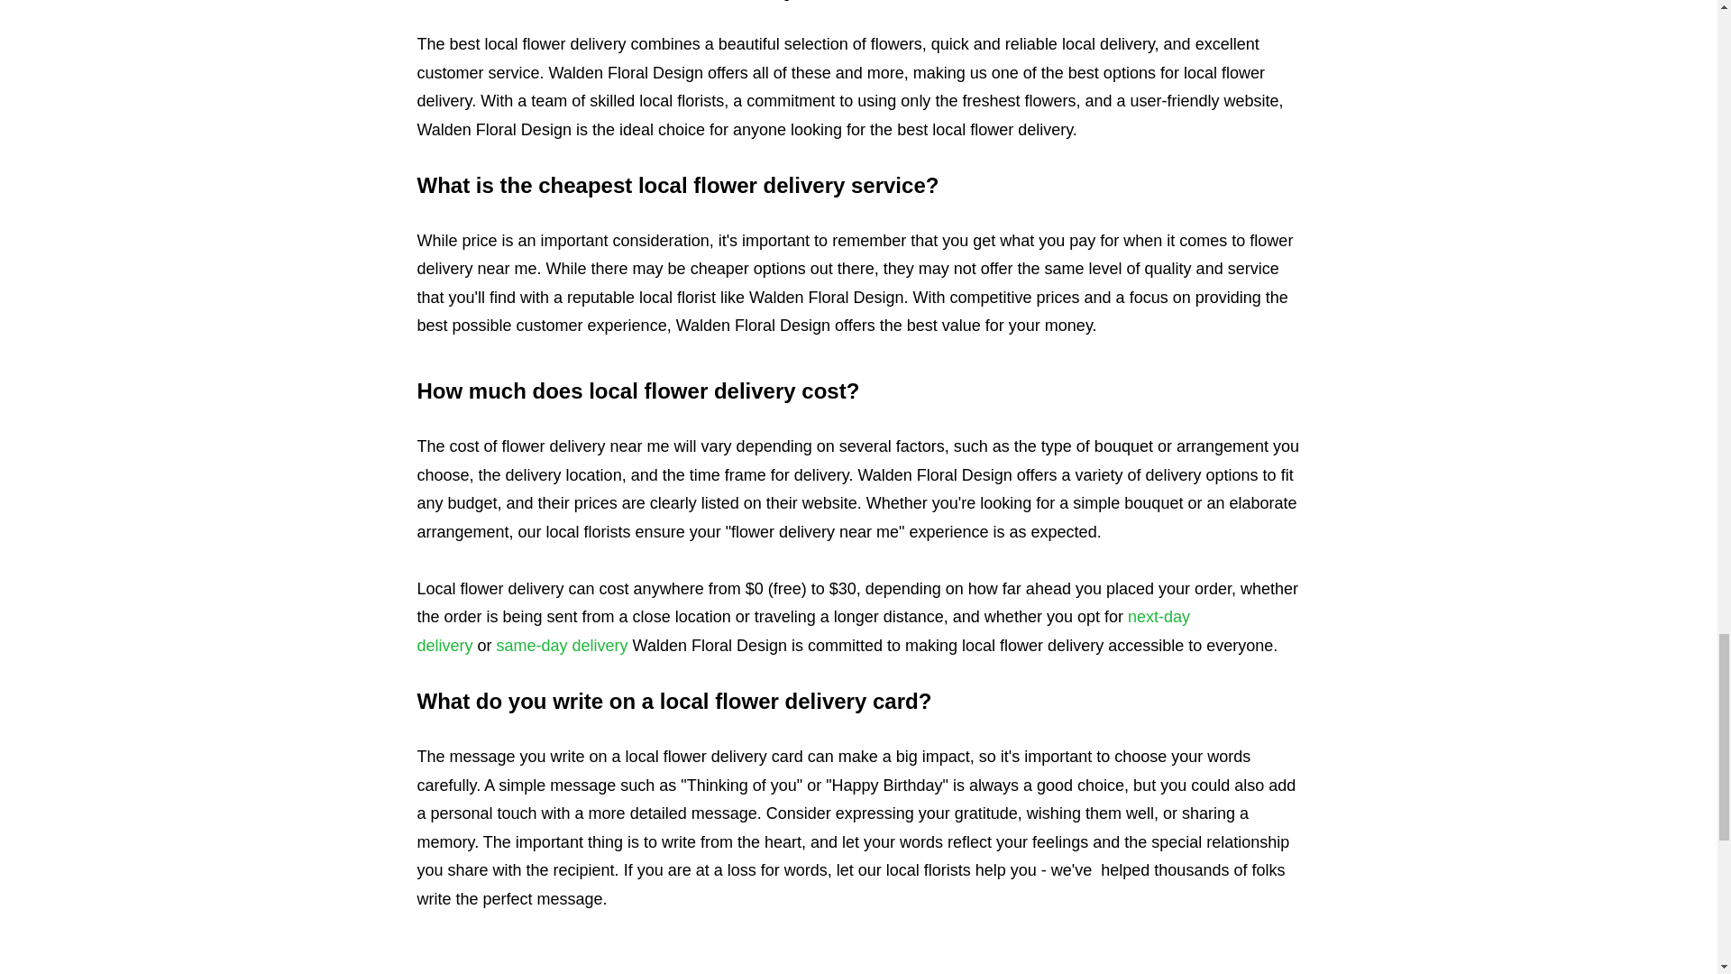 The image size is (1731, 974). Describe the element at coordinates (803, 630) in the screenshot. I see `next-day delivery` at that location.